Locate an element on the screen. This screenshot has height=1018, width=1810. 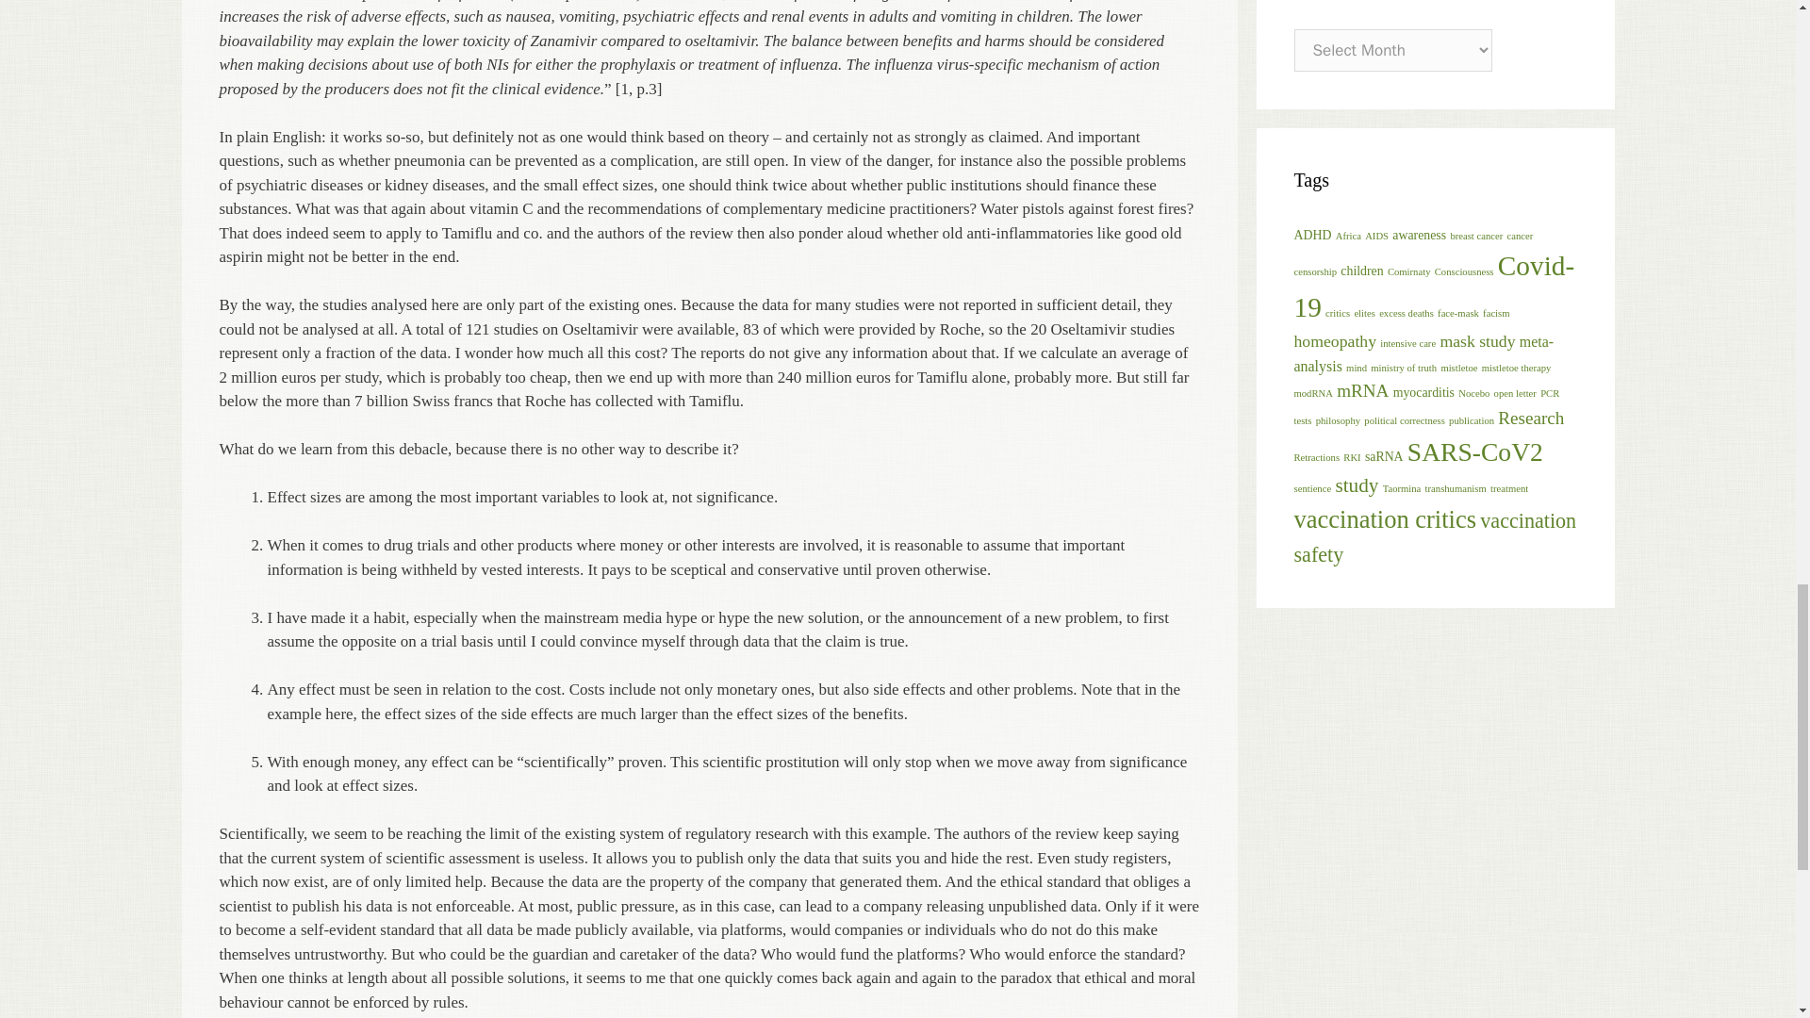
cancer is located at coordinates (1520, 236).